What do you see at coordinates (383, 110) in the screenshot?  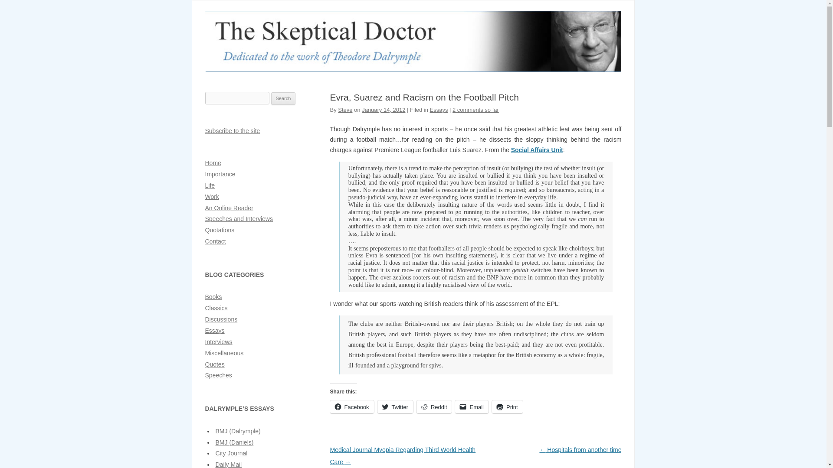 I see `5:36 pm` at bounding box center [383, 110].